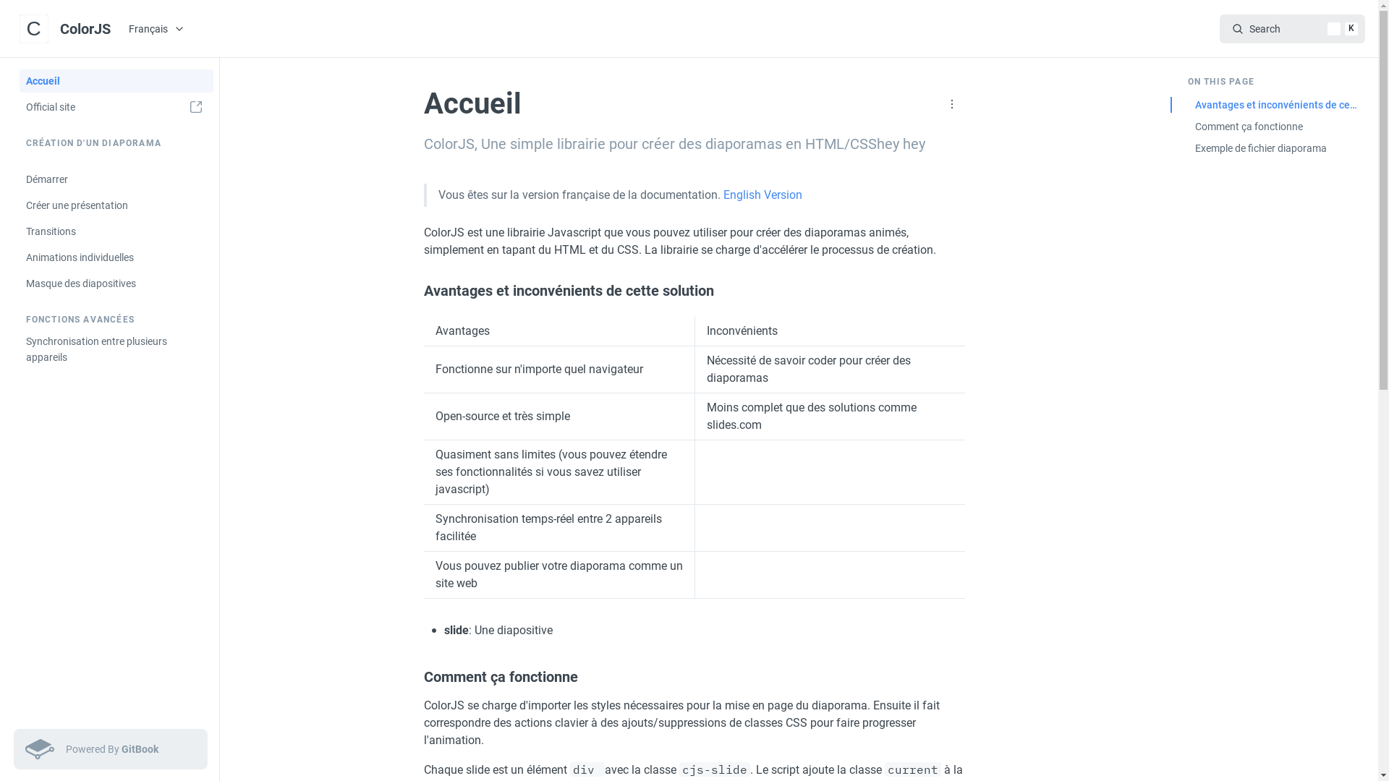 Image resolution: width=1389 pixels, height=781 pixels. Describe the element at coordinates (116, 257) in the screenshot. I see `Animations individuelles` at that location.